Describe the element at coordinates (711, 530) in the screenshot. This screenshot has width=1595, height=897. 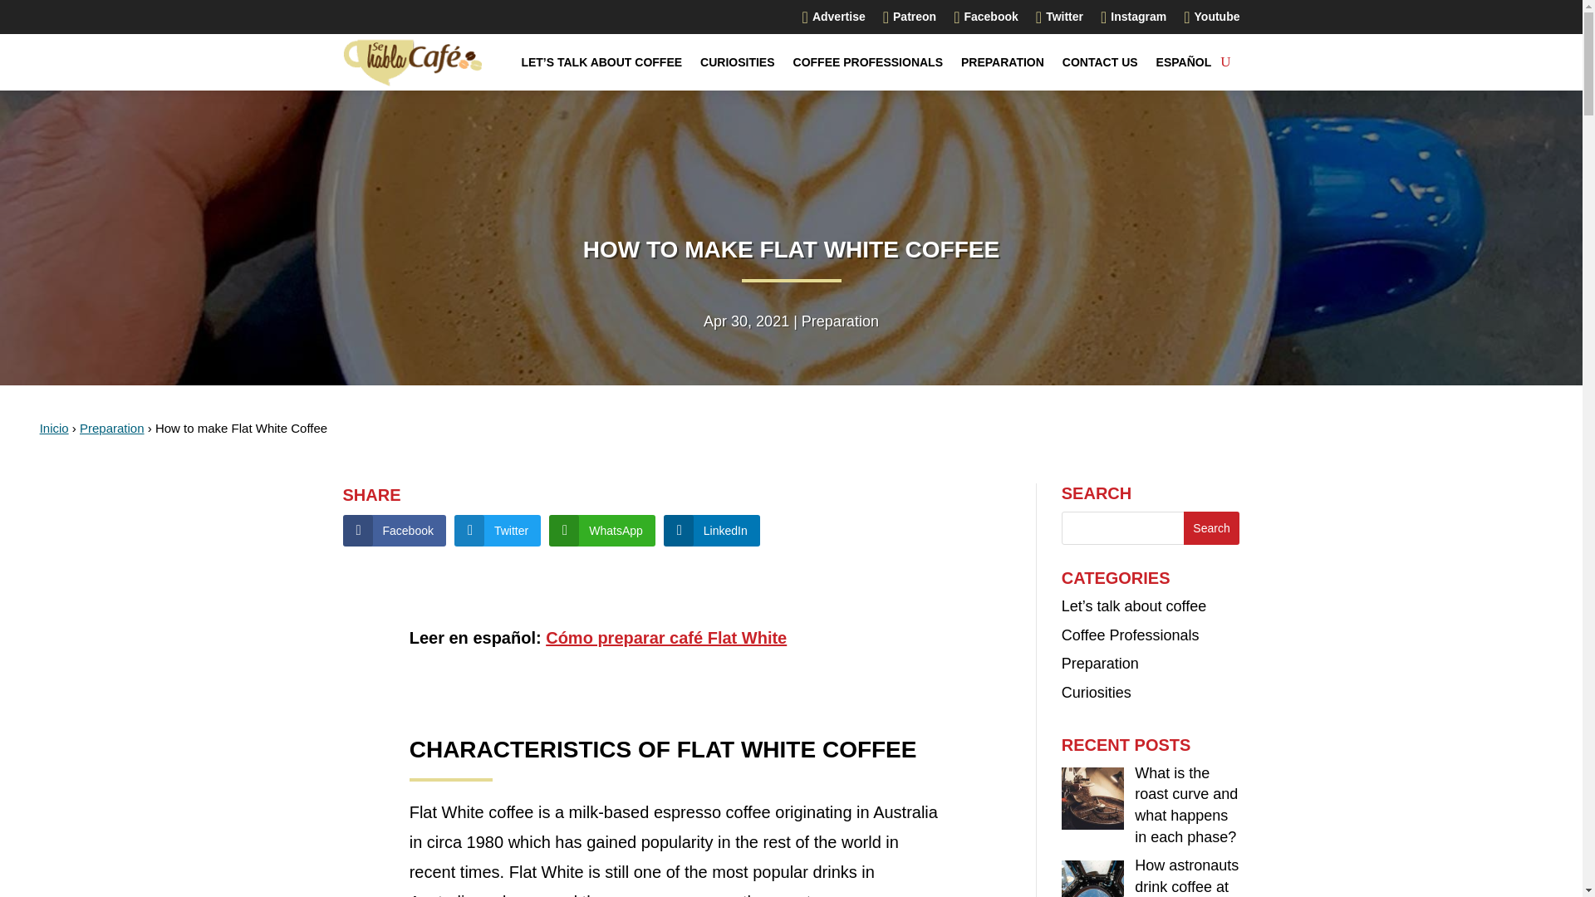
I see `LinkedIn` at that location.